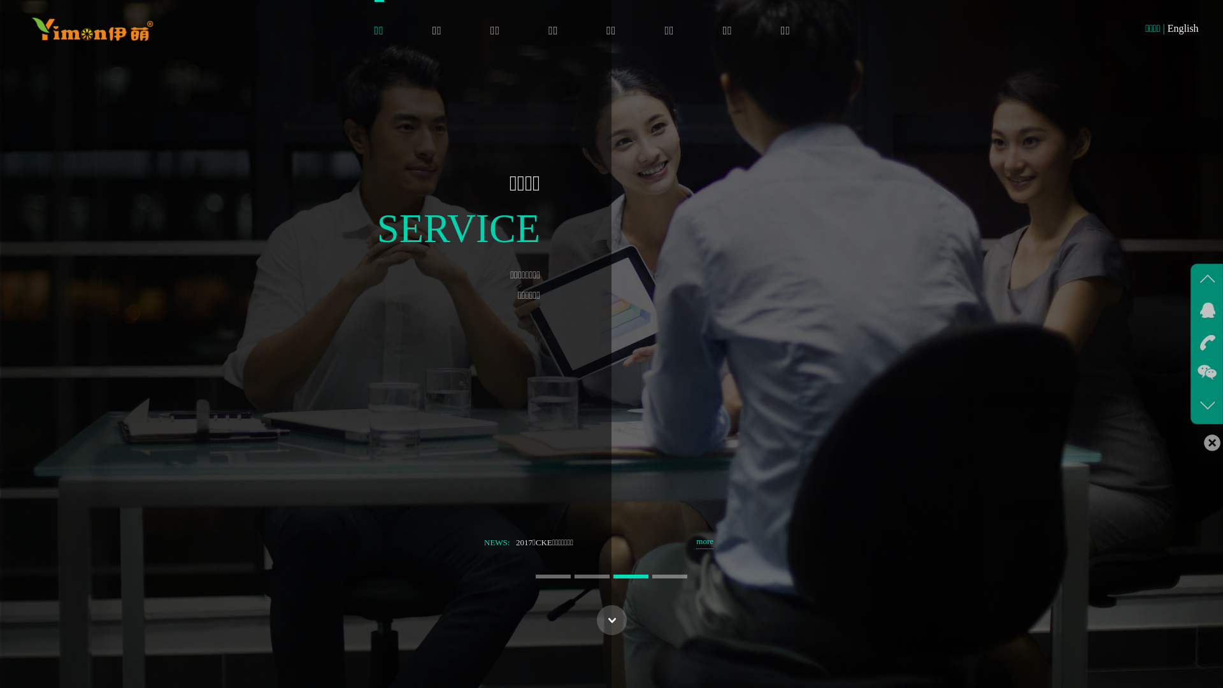 Image resolution: width=1223 pixels, height=688 pixels. What do you see at coordinates (602, 521) in the screenshot?
I see `0` at bounding box center [602, 521].